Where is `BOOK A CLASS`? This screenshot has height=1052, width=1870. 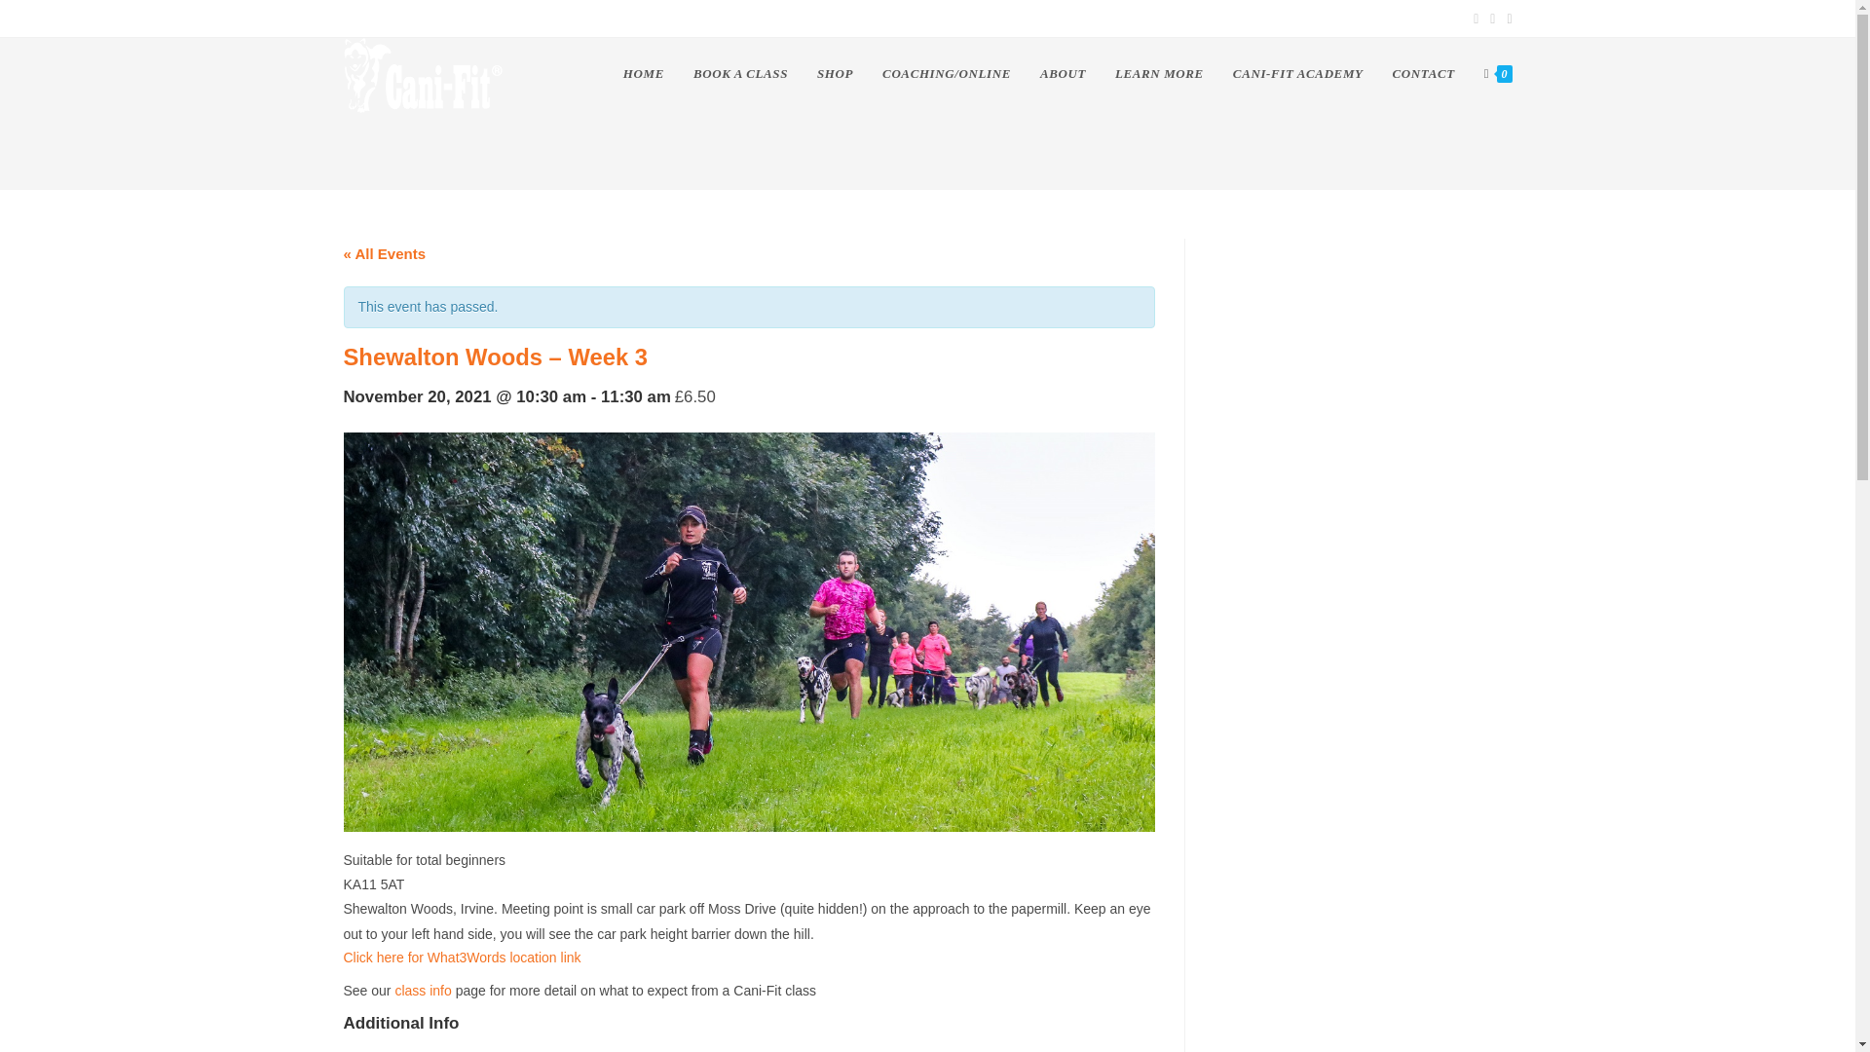 BOOK A CLASS is located at coordinates (740, 74).